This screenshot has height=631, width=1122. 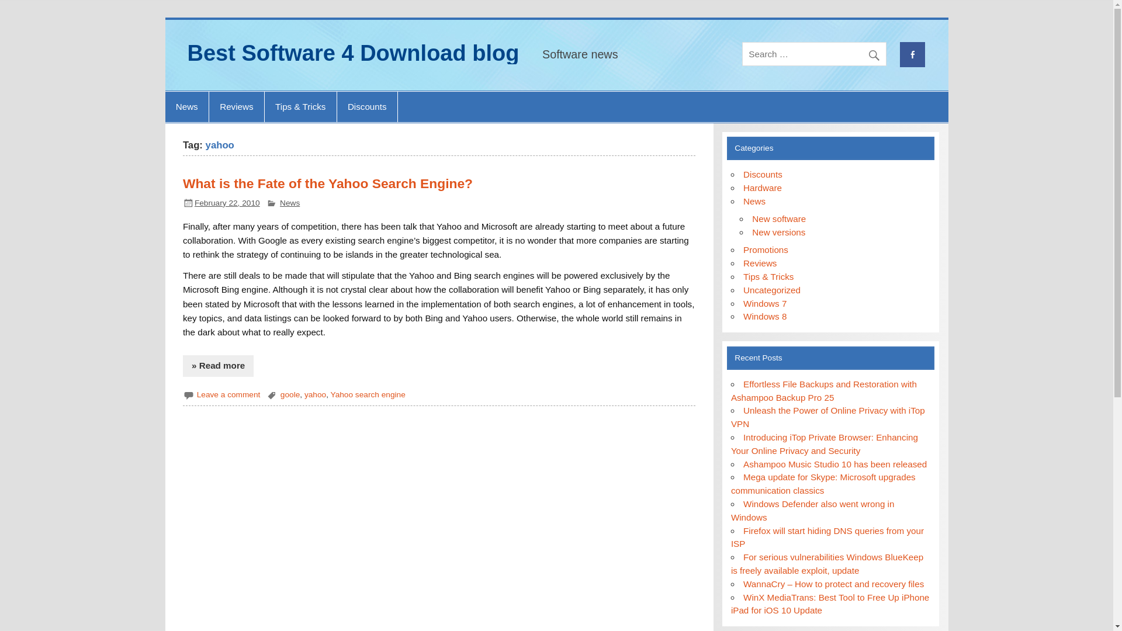 I want to click on Discounts, so click(x=762, y=174).